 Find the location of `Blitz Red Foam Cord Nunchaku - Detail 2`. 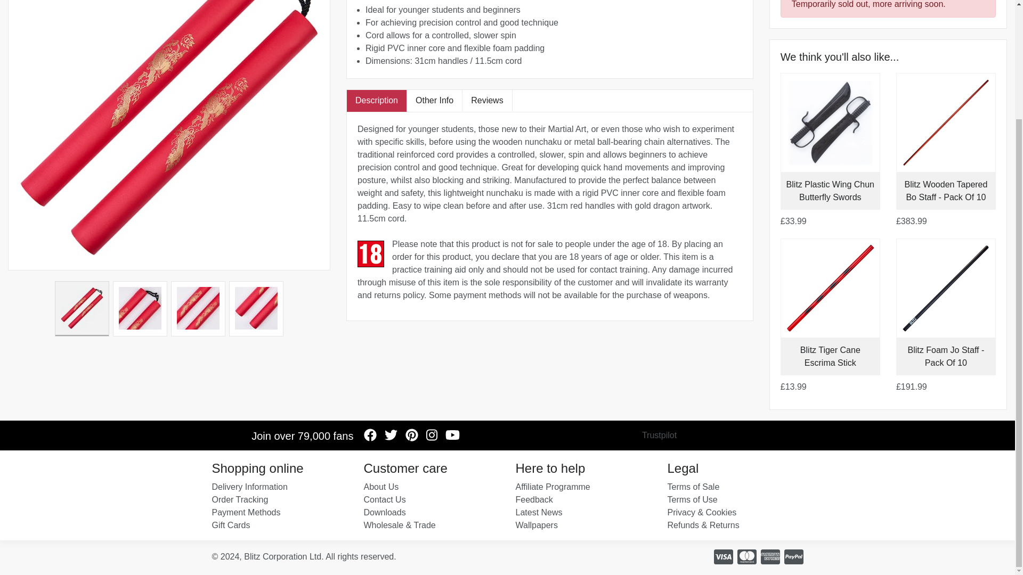

Blitz Red Foam Cord Nunchaku - Detail 2 is located at coordinates (198, 309).